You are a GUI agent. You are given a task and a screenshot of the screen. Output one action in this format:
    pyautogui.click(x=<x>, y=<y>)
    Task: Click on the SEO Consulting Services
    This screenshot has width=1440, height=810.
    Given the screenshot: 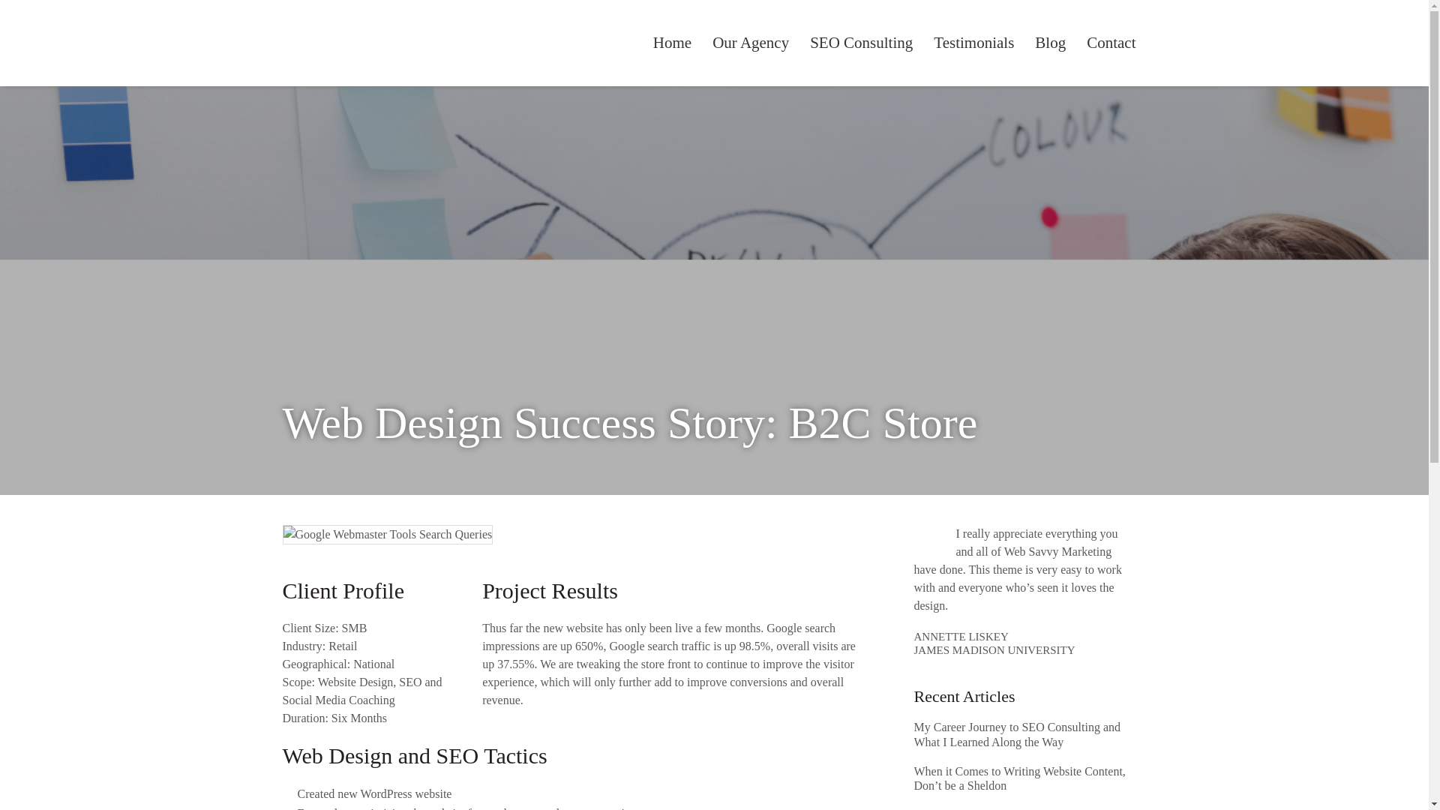 What is the action you would take?
    pyautogui.click(x=861, y=43)
    